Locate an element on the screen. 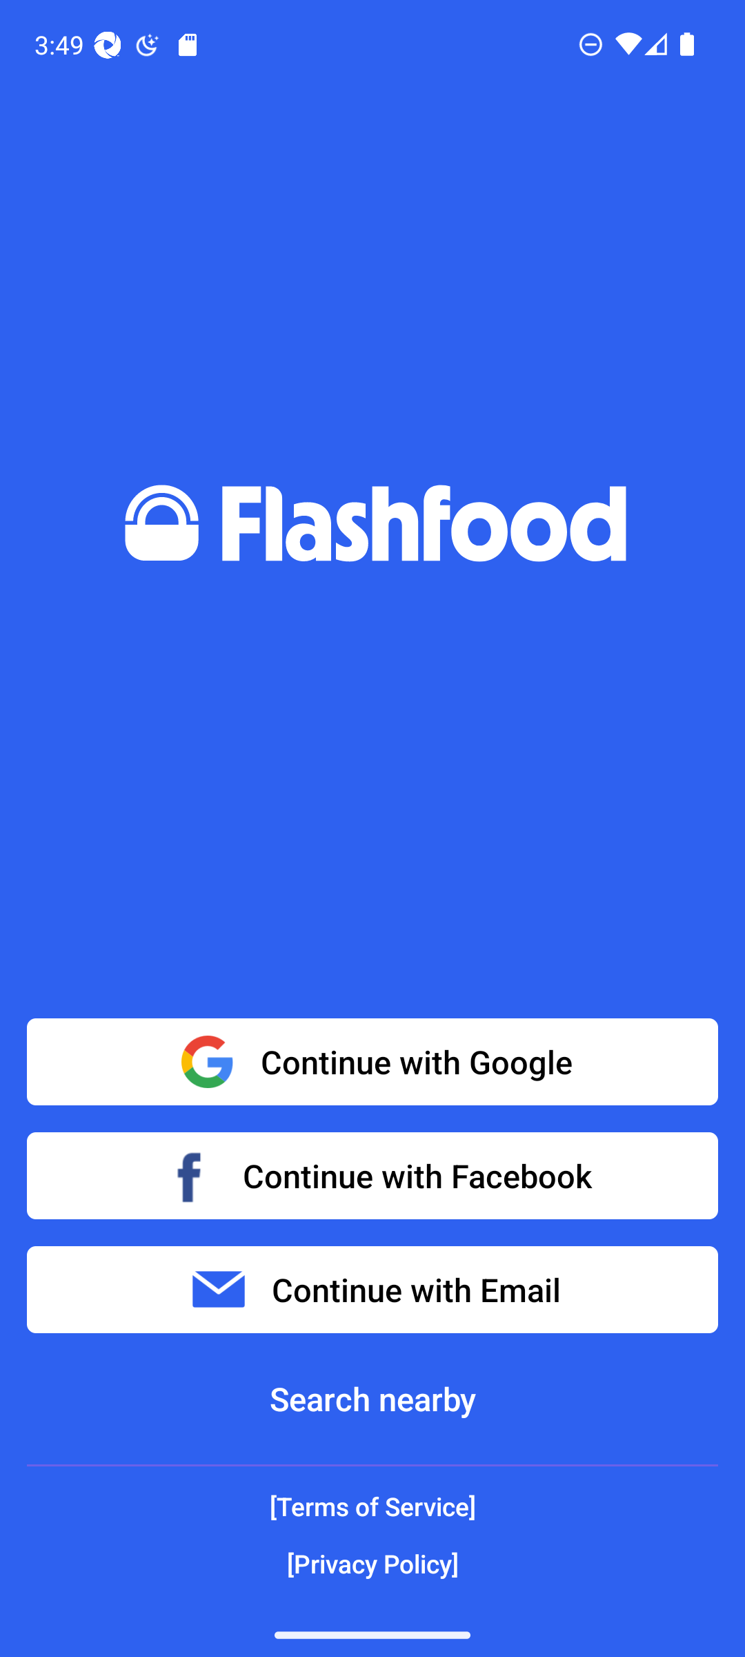  Search nearby is located at coordinates (372, 1399).